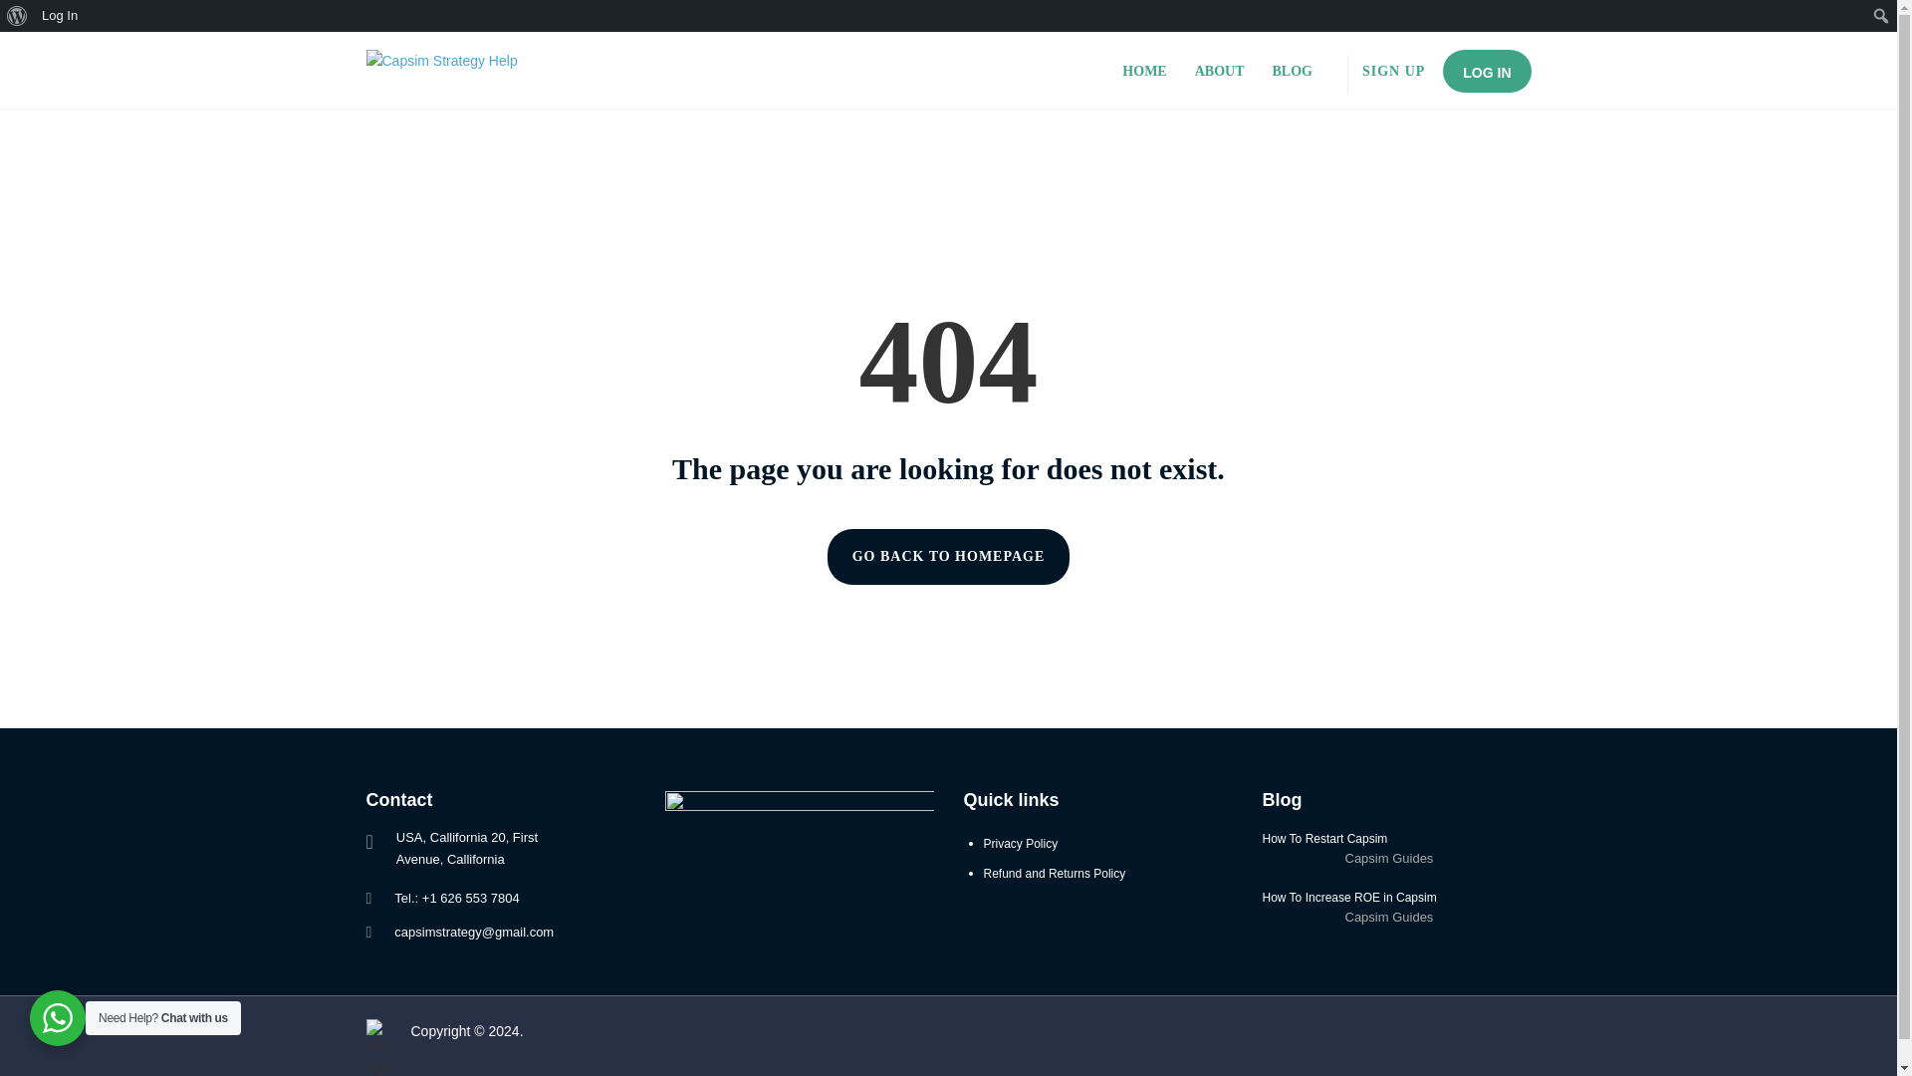 The height and width of the screenshot is (1076, 1912). What do you see at coordinates (1487, 70) in the screenshot?
I see `LOG IN` at bounding box center [1487, 70].